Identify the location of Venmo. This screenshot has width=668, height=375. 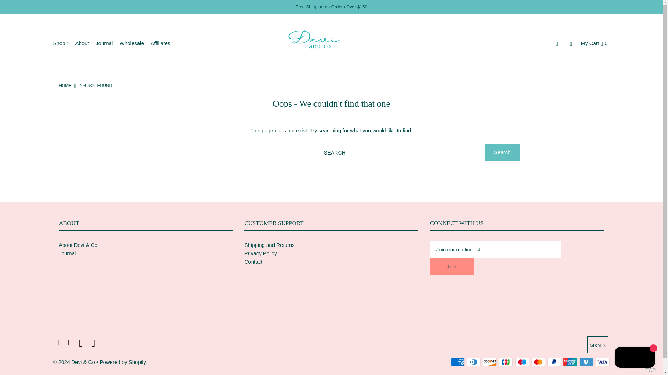
(586, 362).